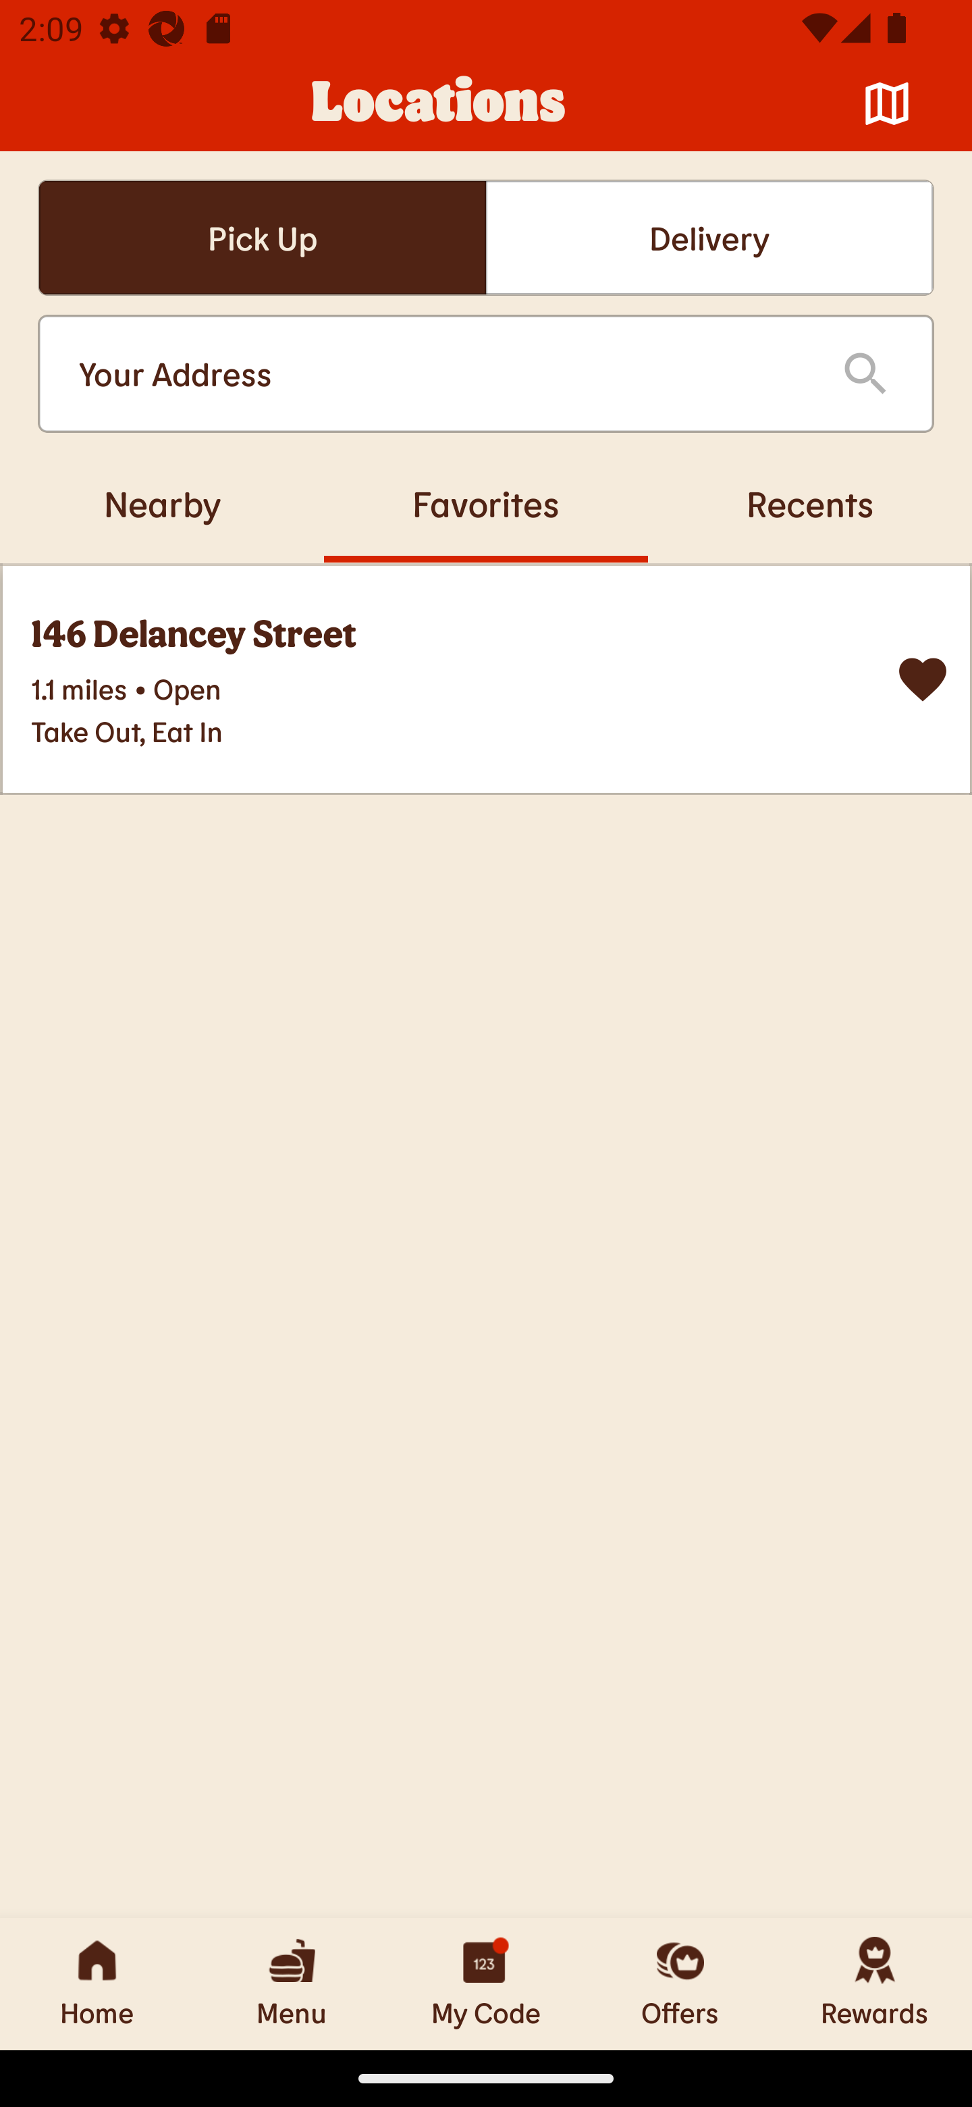 The width and height of the screenshot is (972, 2107). Describe the element at coordinates (162, 503) in the screenshot. I see `Nearby` at that location.